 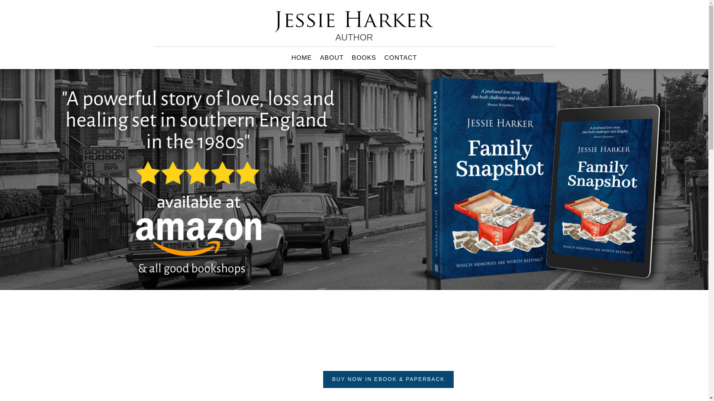 I want to click on BOOKS, so click(x=364, y=59).